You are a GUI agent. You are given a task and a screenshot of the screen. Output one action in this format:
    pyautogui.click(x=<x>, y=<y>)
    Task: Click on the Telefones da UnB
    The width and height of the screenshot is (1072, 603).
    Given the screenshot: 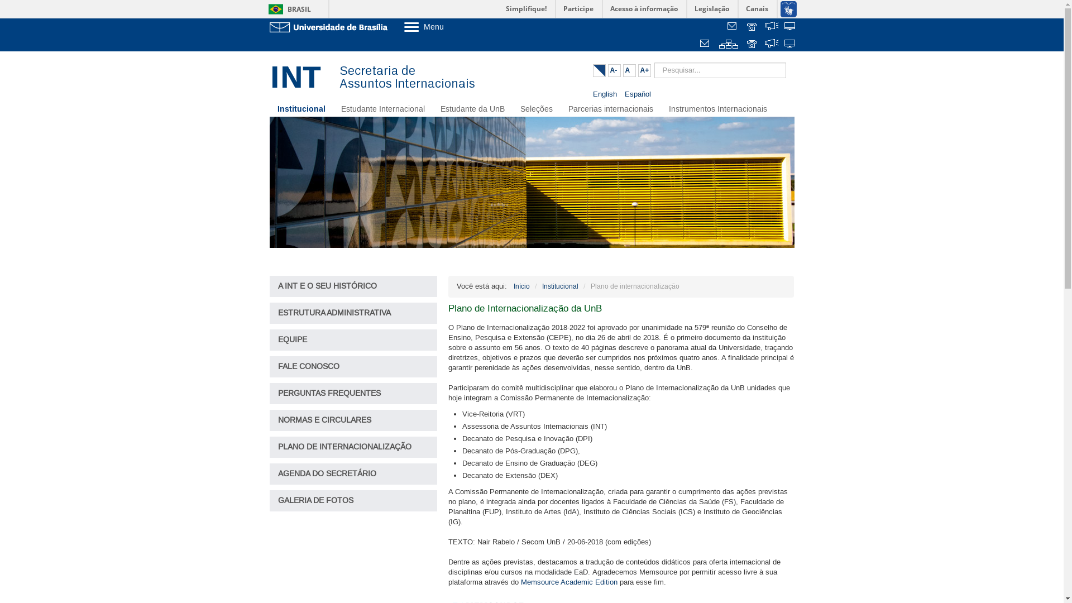 What is the action you would take?
    pyautogui.click(x=753, y=27)
    